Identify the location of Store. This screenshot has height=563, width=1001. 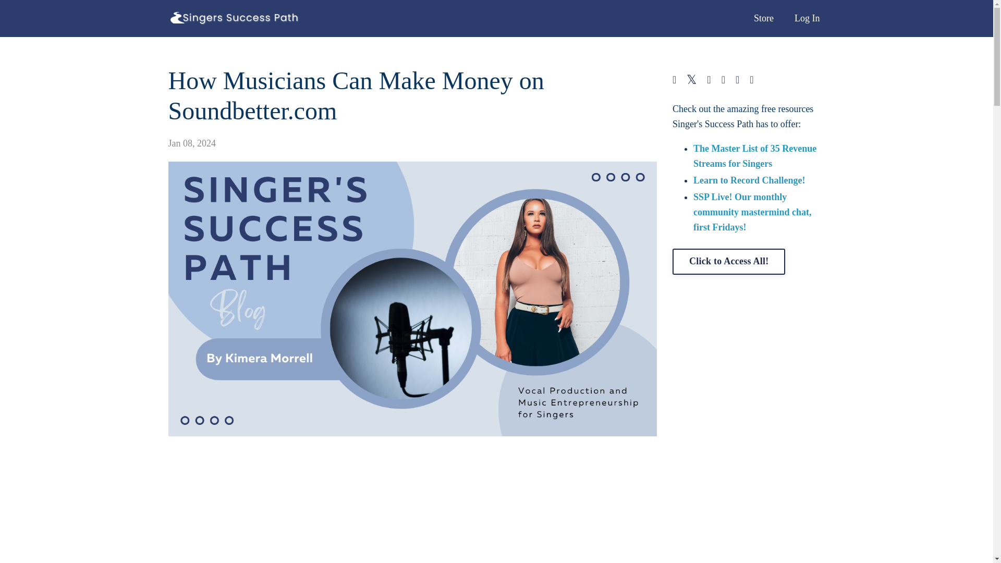
(763, 18).